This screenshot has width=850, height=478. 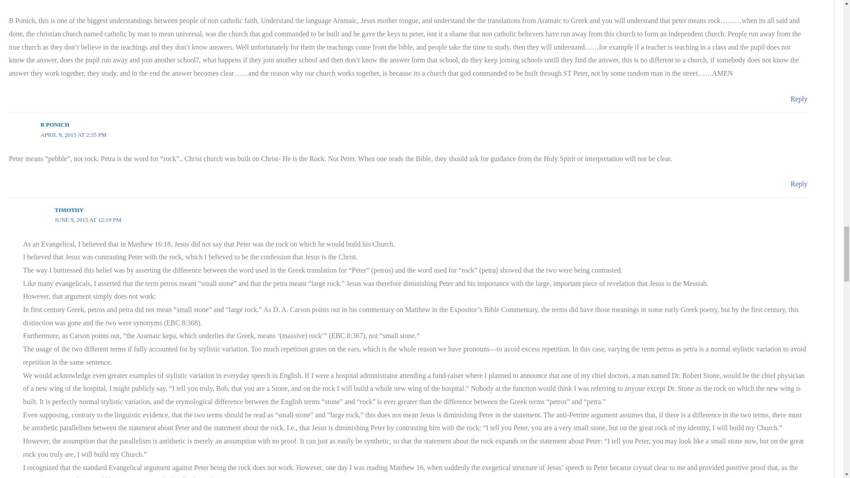 I want to click on APRIL 9, 2015 AT 2:35 PM, so click(x=73, y=135).